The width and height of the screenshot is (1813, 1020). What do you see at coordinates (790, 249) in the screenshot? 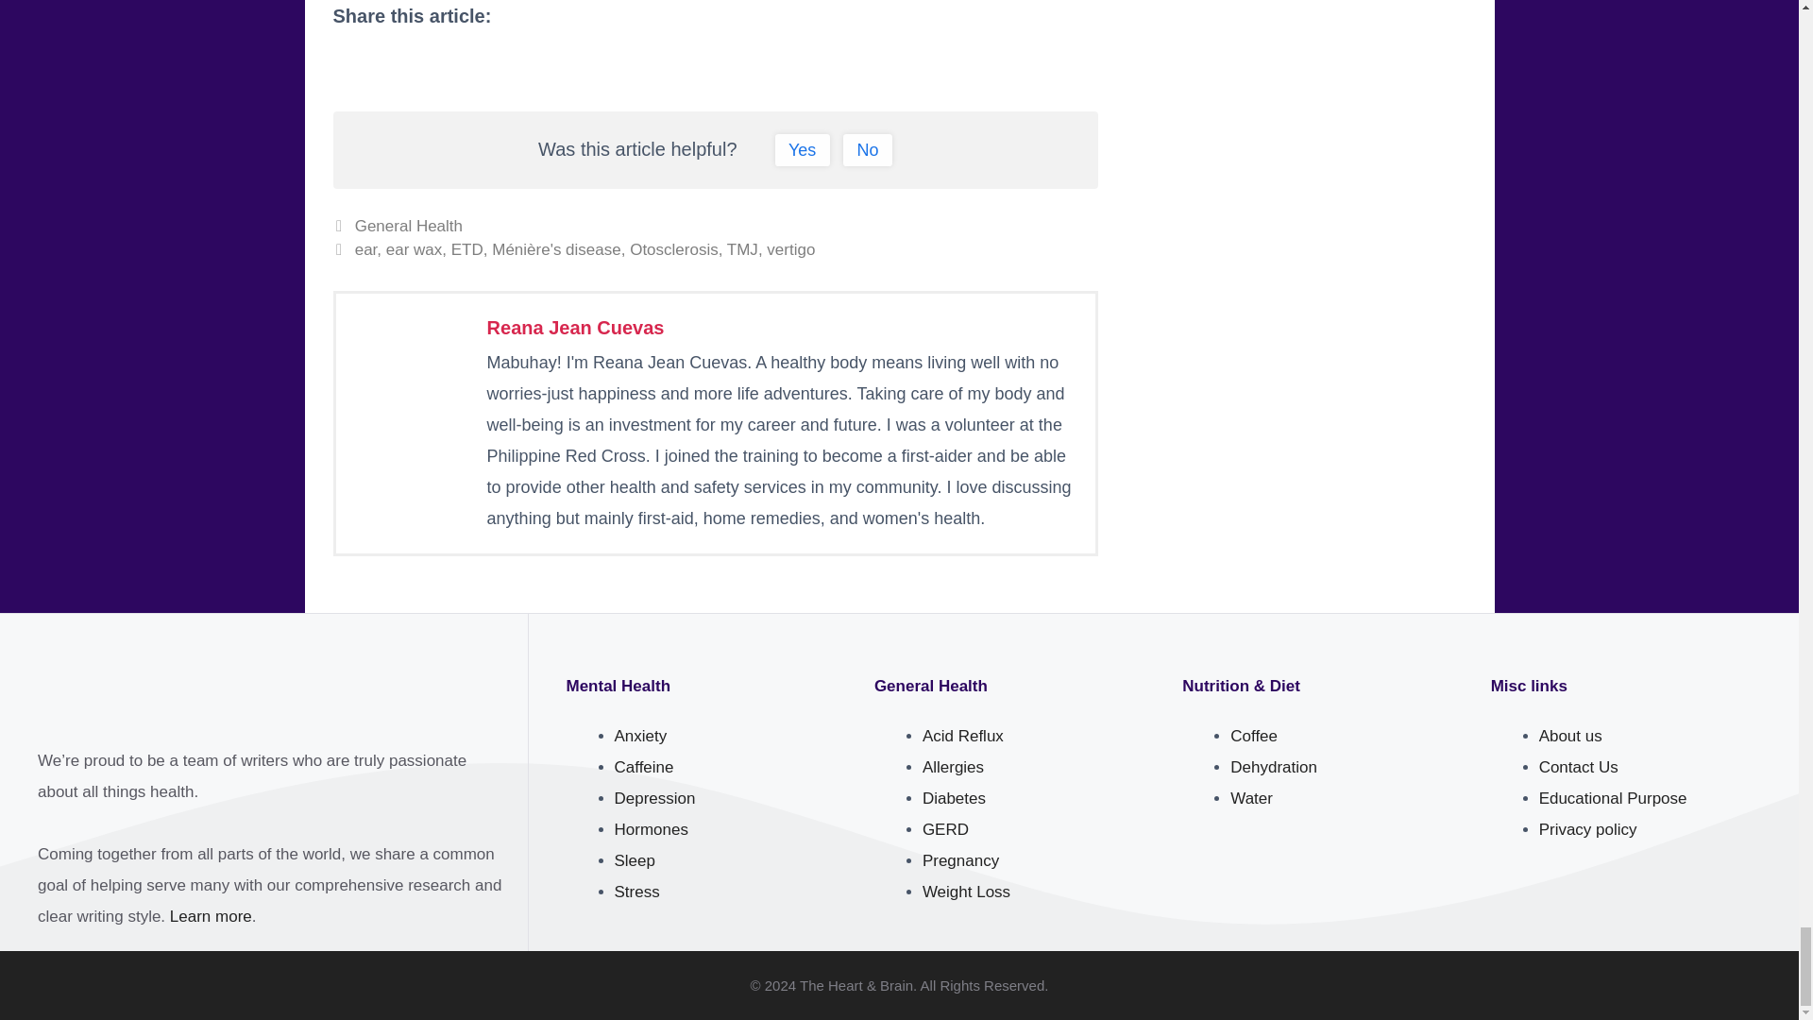
I see `vertigo` at bounding box center [790, 249].